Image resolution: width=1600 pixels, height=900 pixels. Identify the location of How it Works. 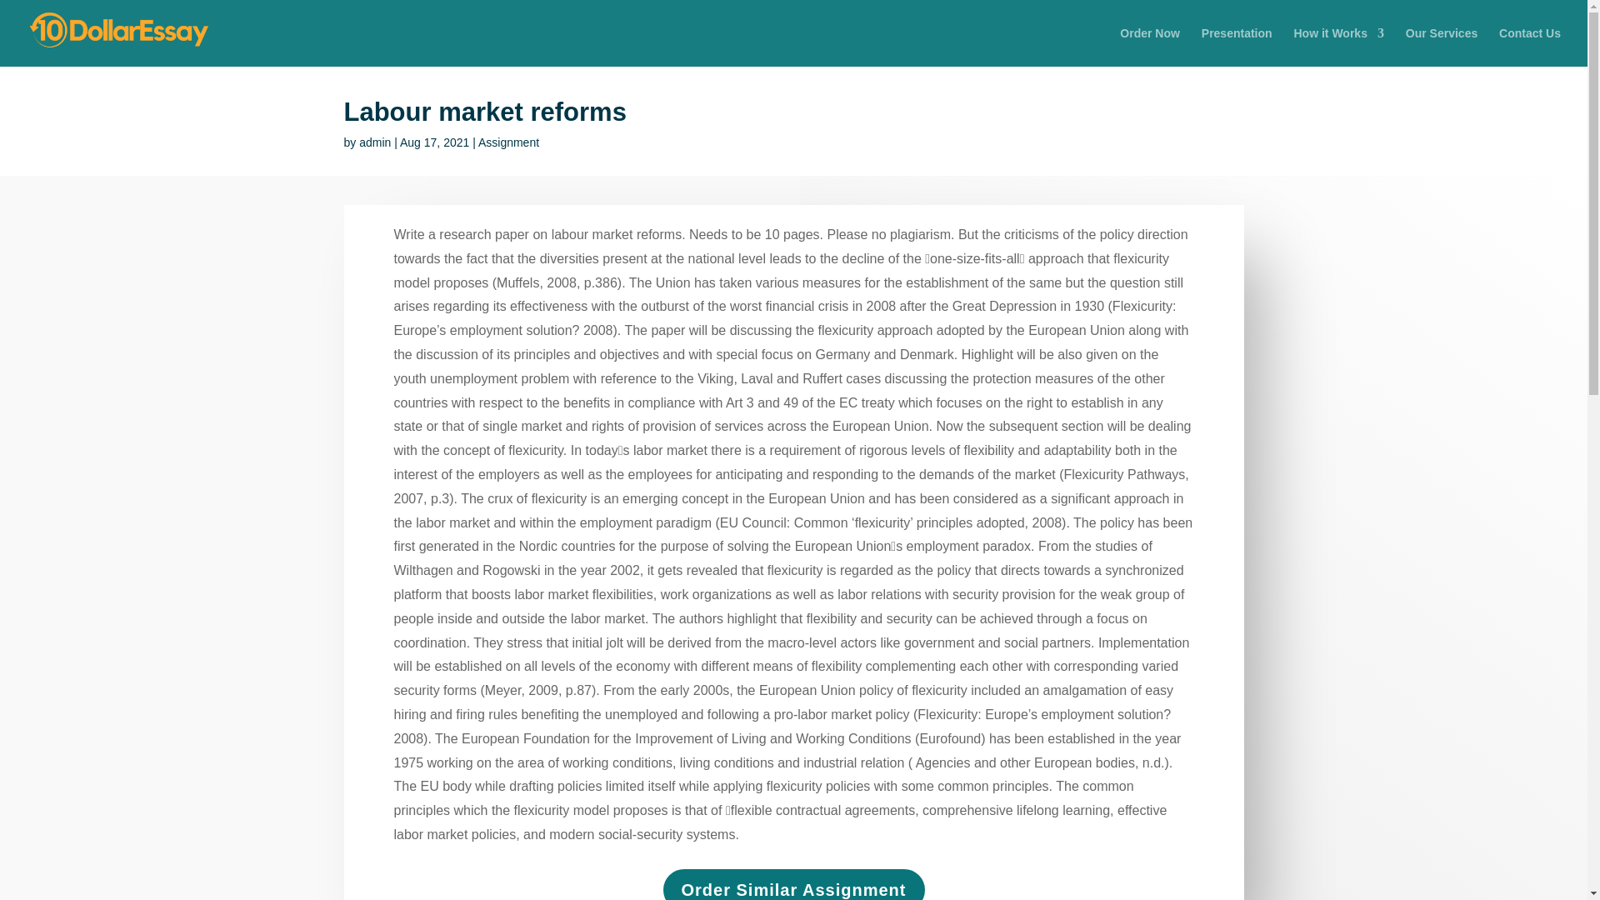
(1338, 47).